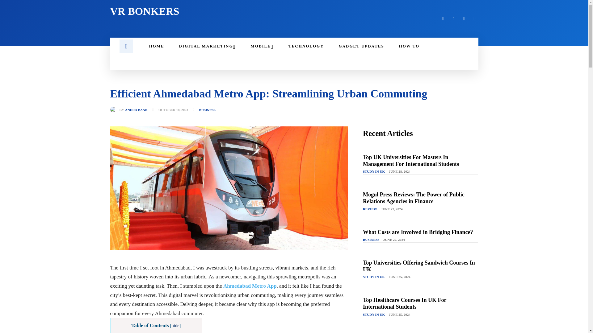 The width and height of the screenshot is (593, 333). Describe the element at coordinates (198, 11) in the screenshot. I see `VR BONKERS` at that location.